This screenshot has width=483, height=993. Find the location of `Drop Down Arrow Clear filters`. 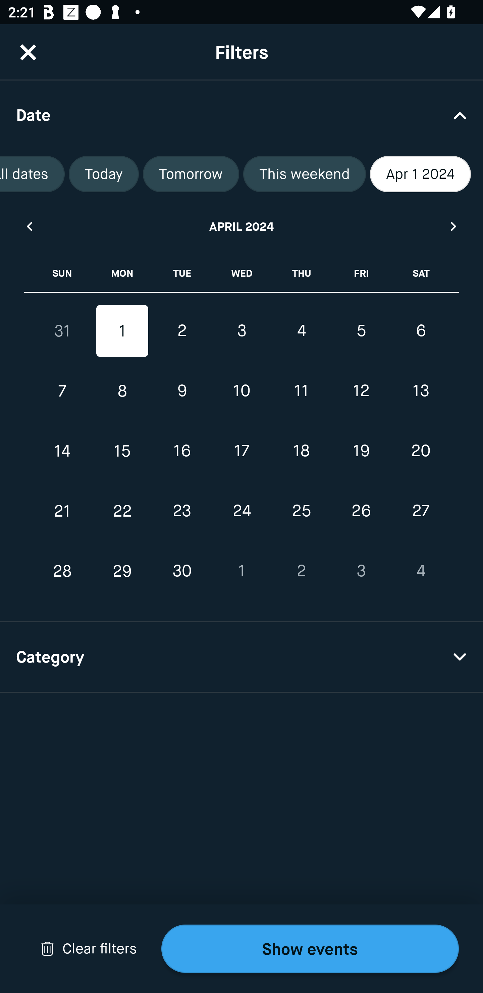

Drop Down Arrow Clear filters is located at coordinates (89, 949).